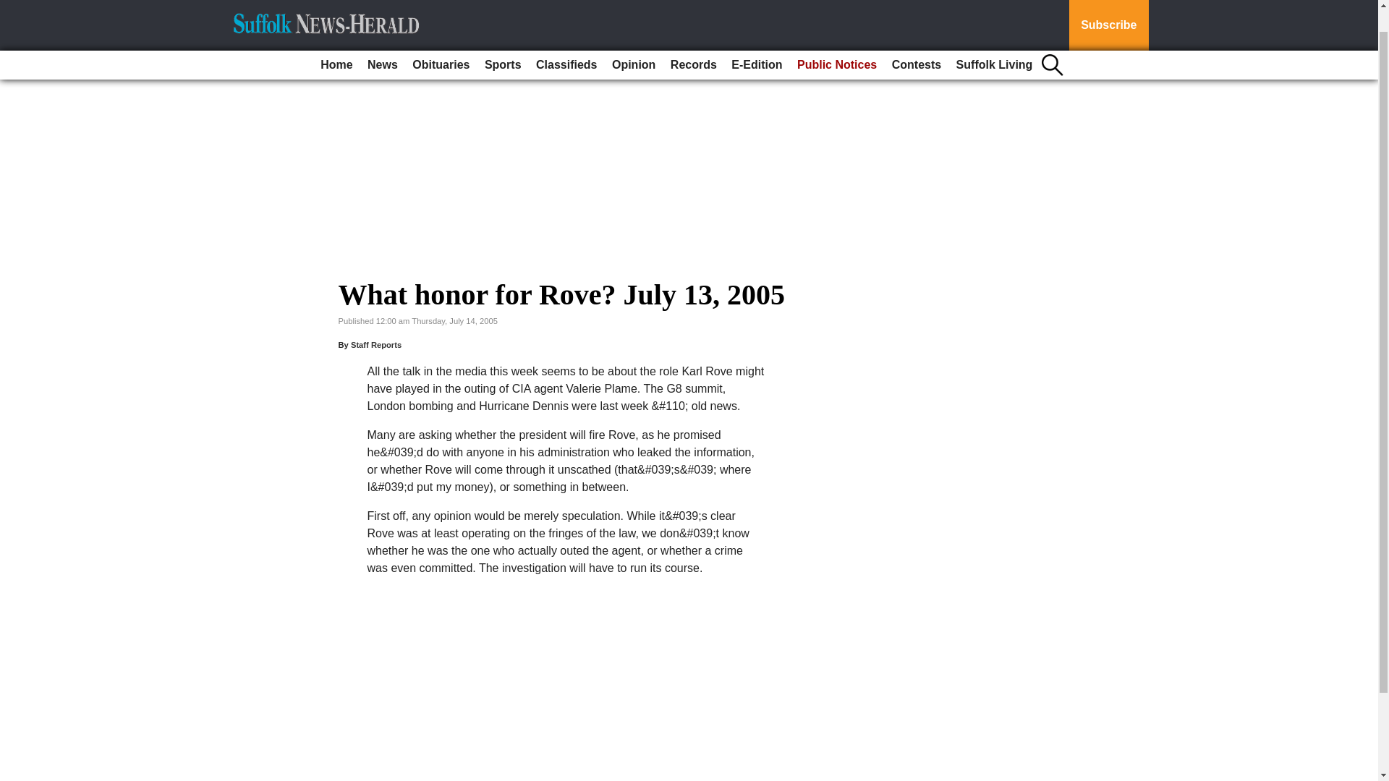 The width and height of the screenshot is (1389, 781). Describe the element at coordinates (836, 39) in the screenshot. I see `Public Notices` at that location.